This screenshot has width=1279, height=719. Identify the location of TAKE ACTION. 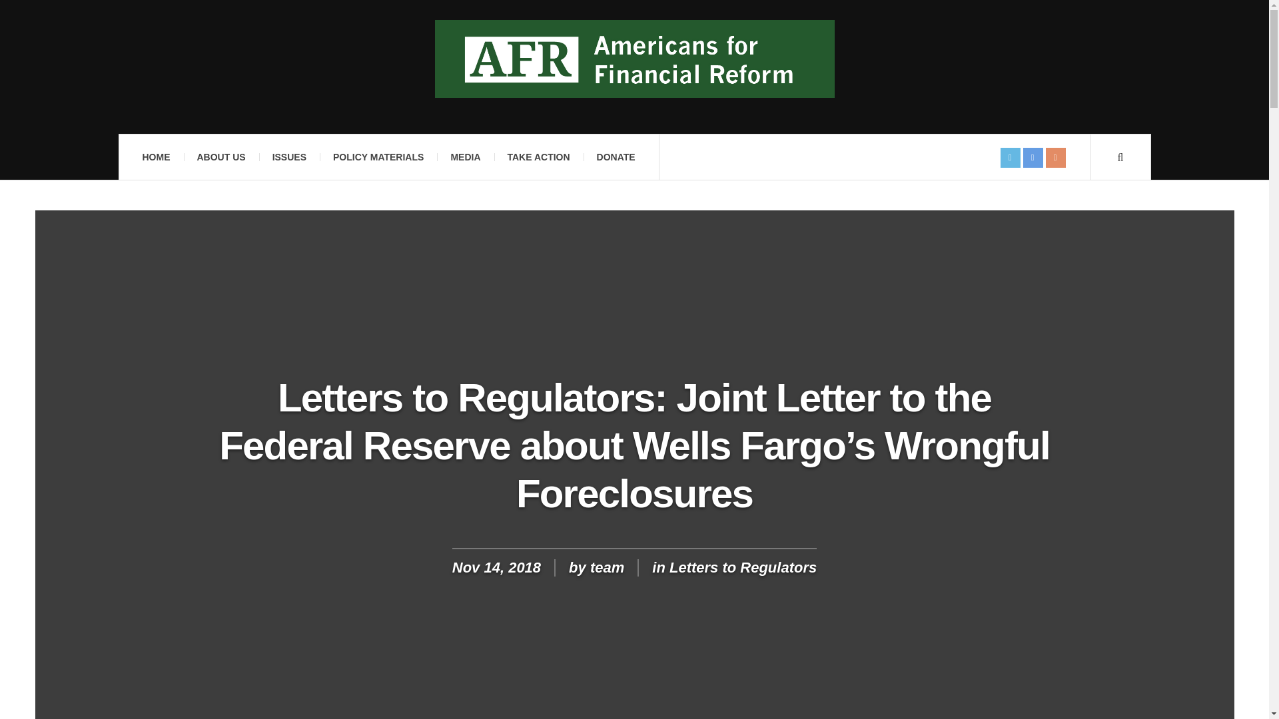
(538, 157).